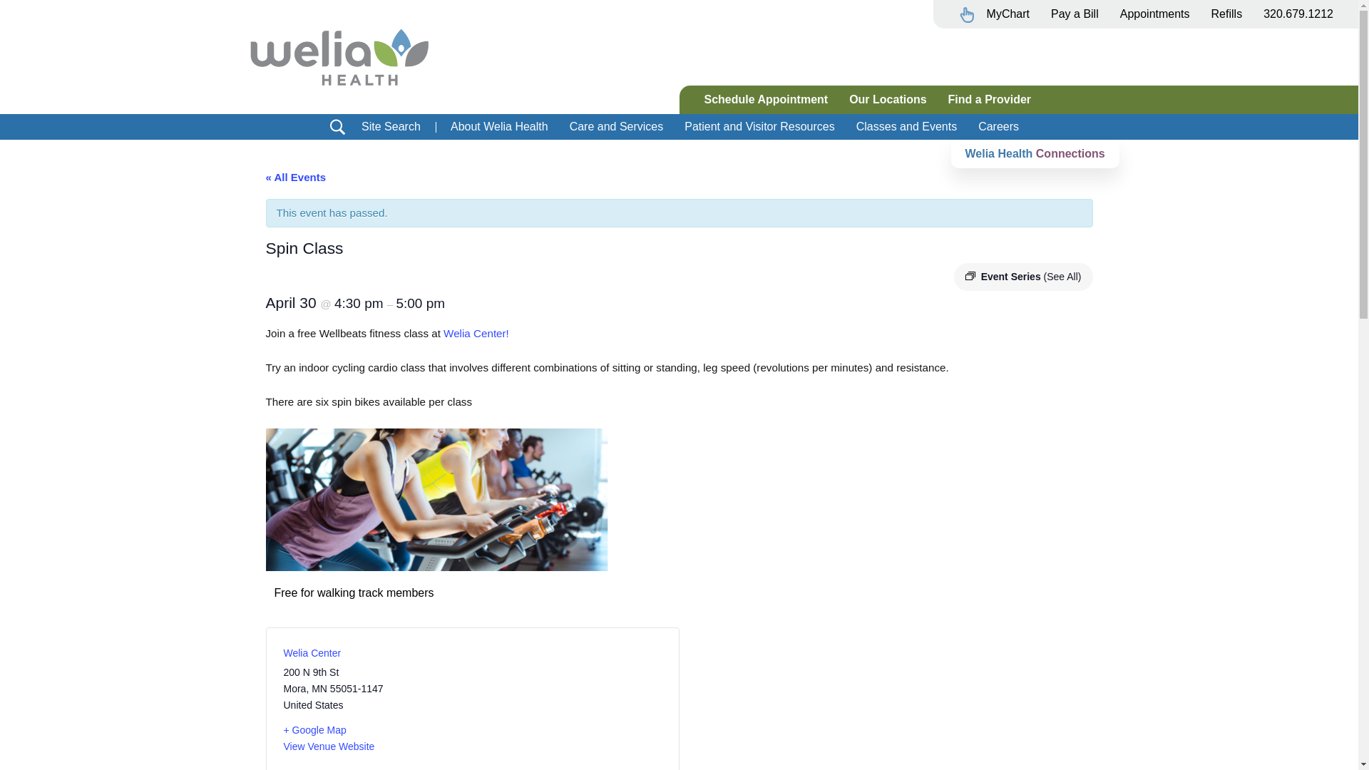  Describe the element at coordinates (759, 125) in the screenshot. I see `Patient and Visitor Resources` at that location.